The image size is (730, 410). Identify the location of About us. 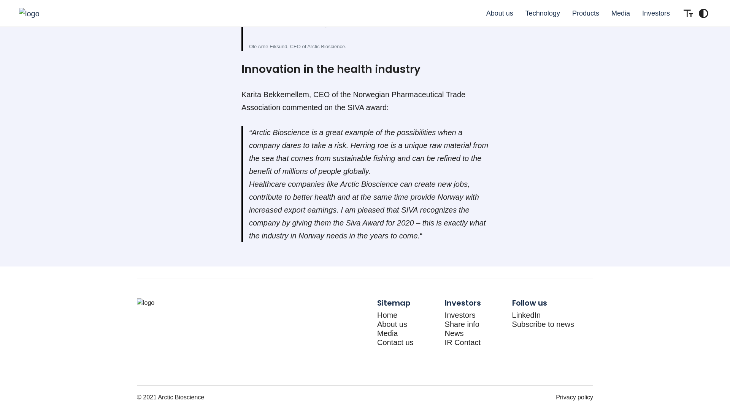
(392, 324).